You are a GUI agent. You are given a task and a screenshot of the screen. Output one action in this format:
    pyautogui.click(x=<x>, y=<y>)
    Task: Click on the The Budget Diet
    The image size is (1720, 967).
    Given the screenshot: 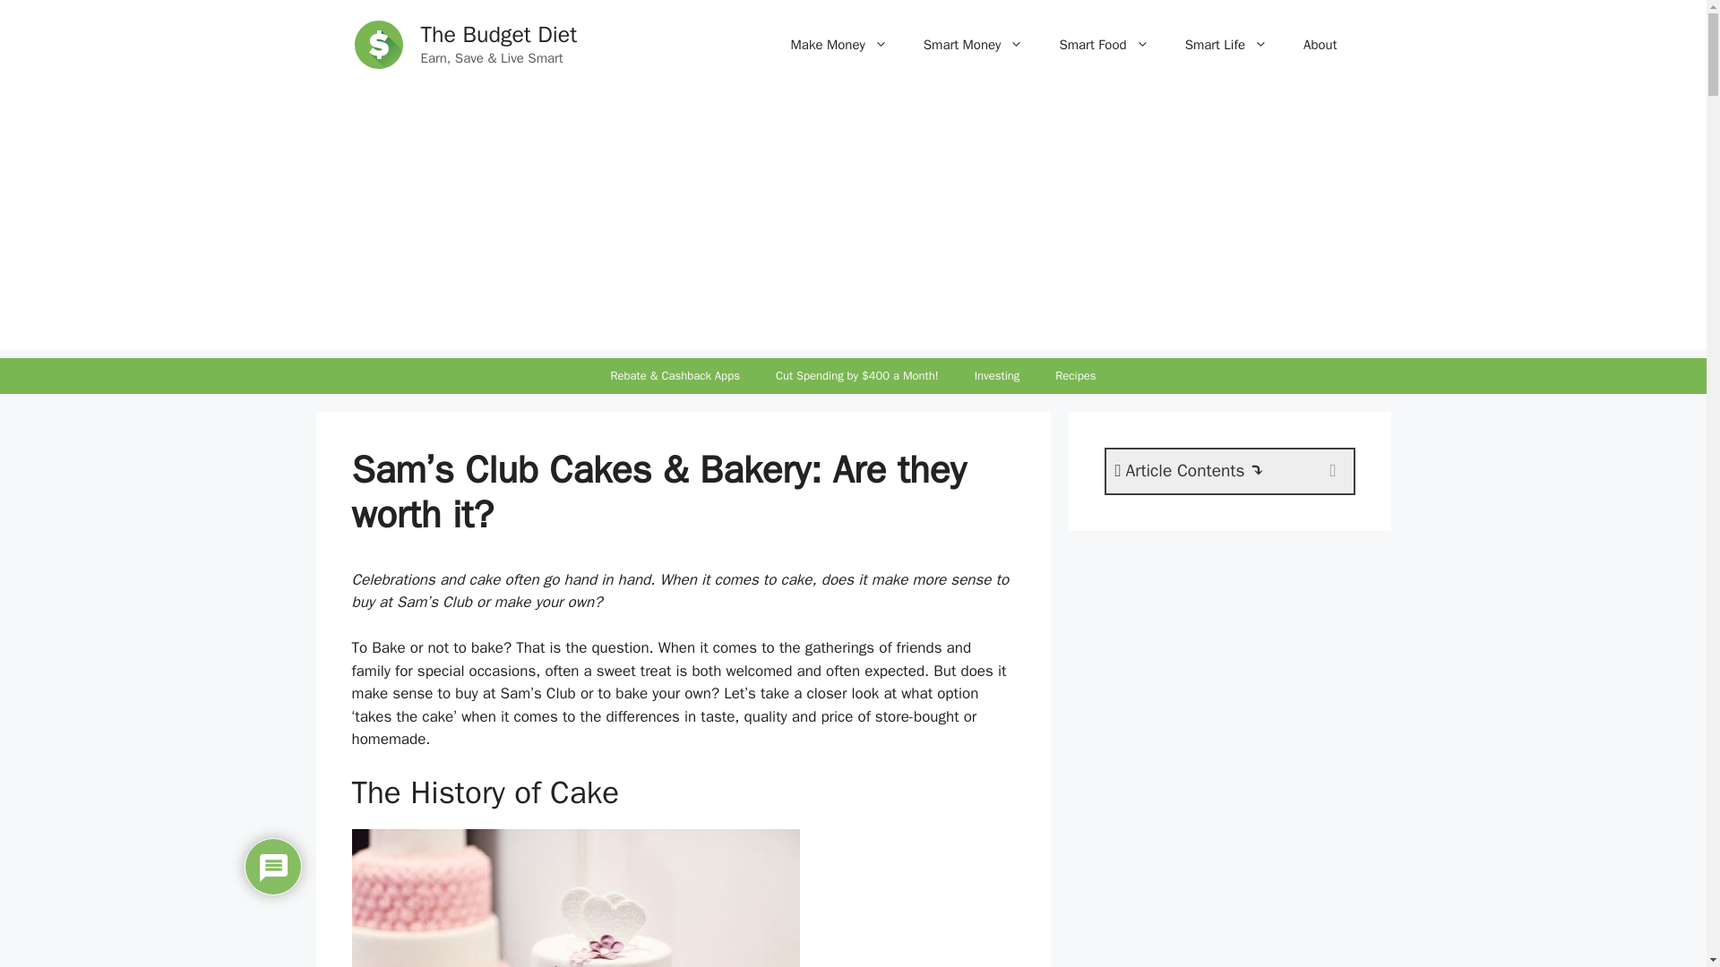 What is the action you would take?
    pyautogui.click(x=500, y=34)
    